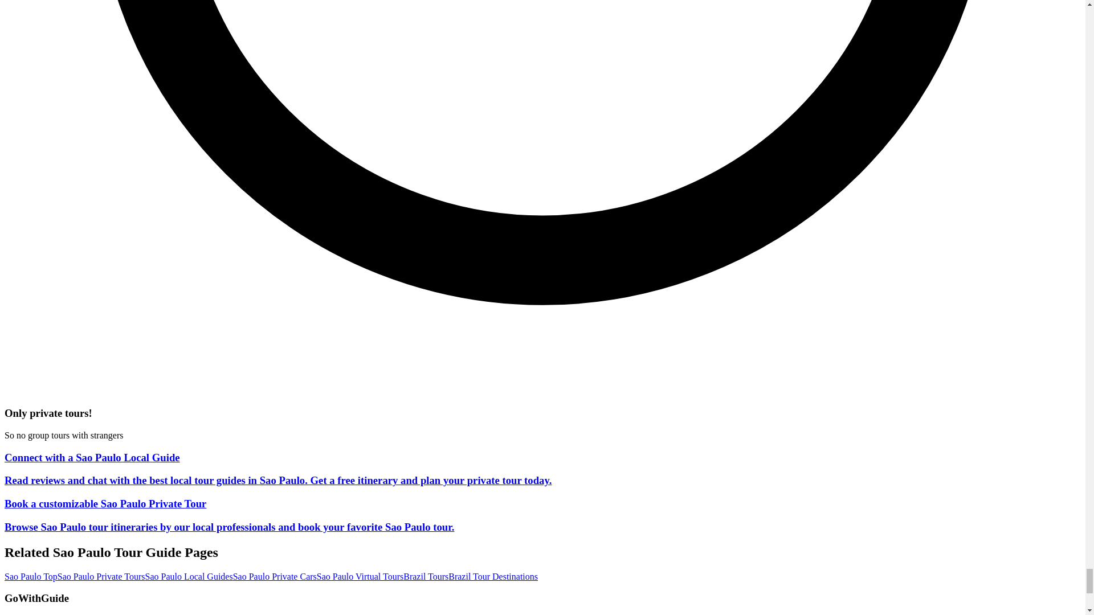  Describe the element at coordinates (188, 576) in the screenshot. I see `Sao Paulo Local Guides` at that location.